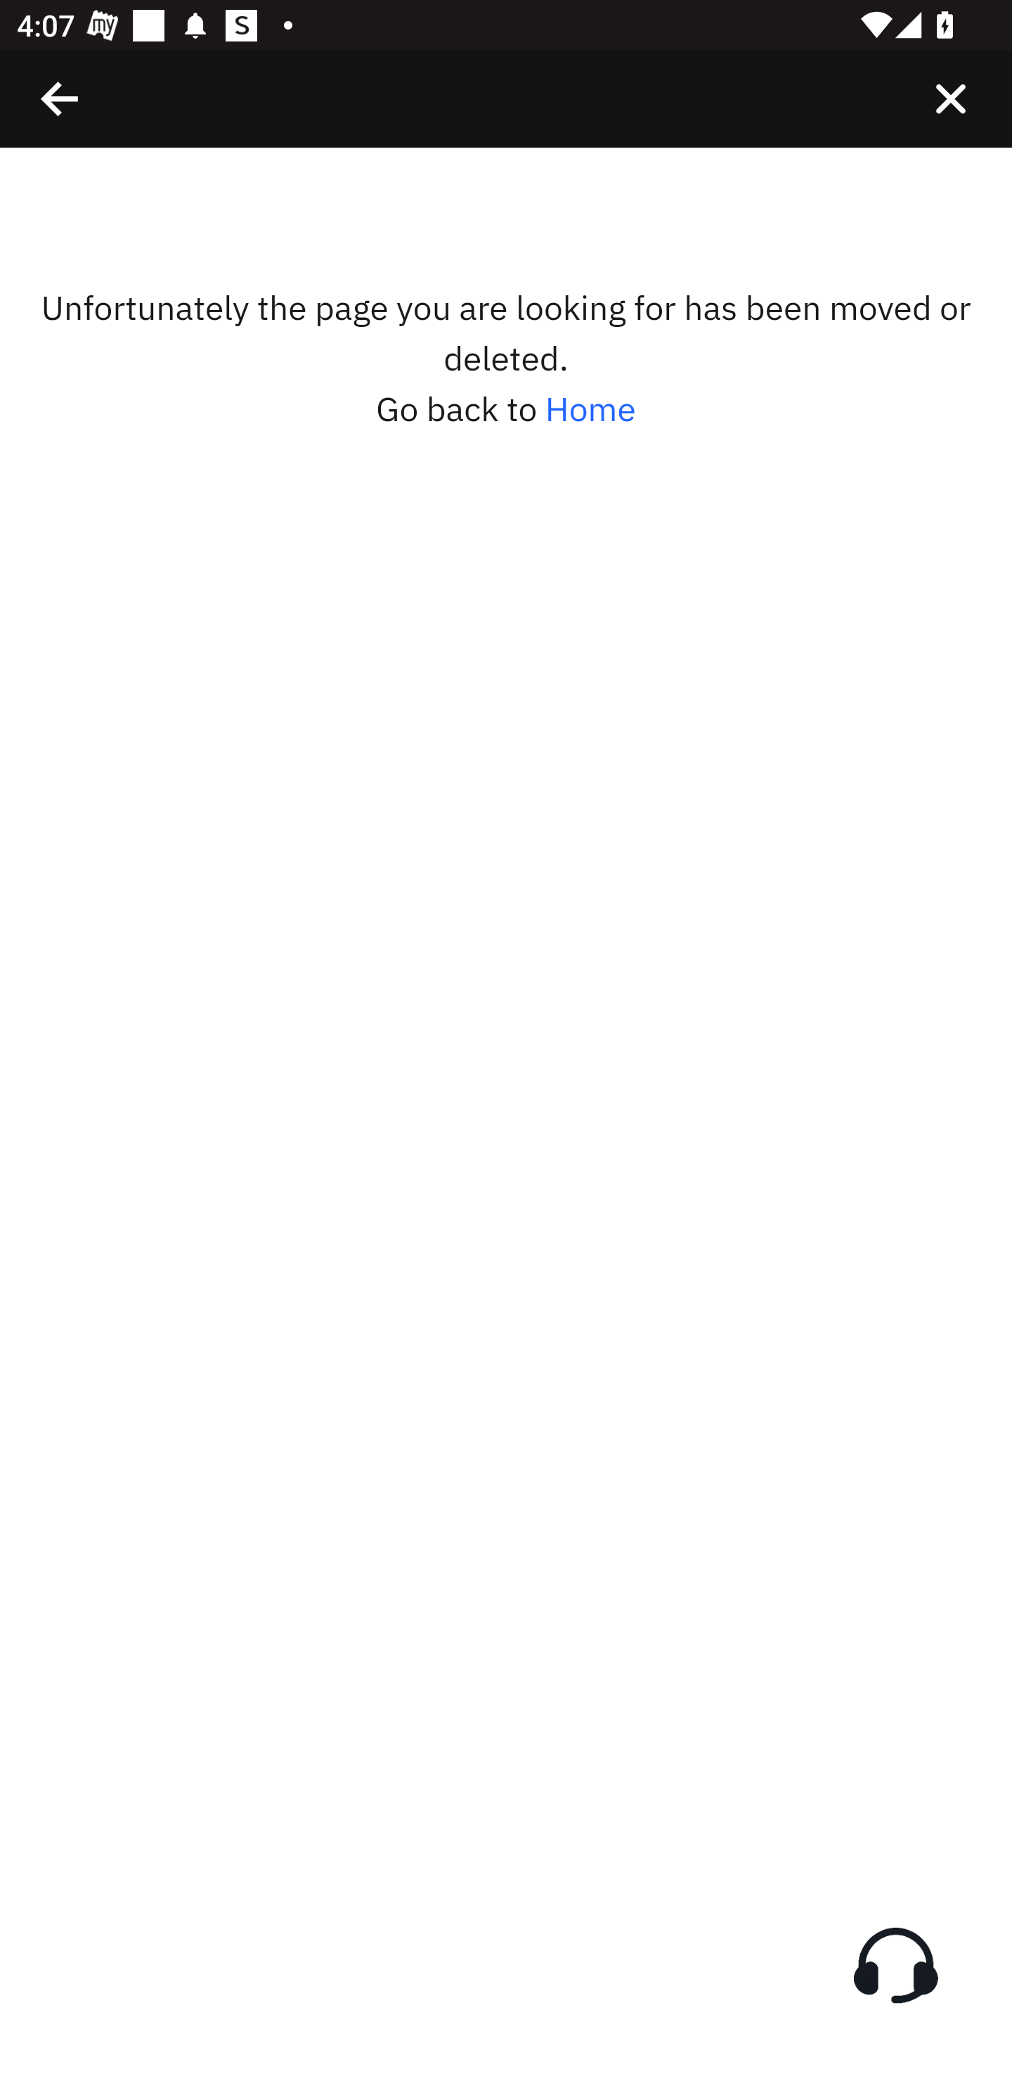 The image size is (1012, 2081). Describe the element at coordinates (60, 98) in the screenshot. I see `` at that location.